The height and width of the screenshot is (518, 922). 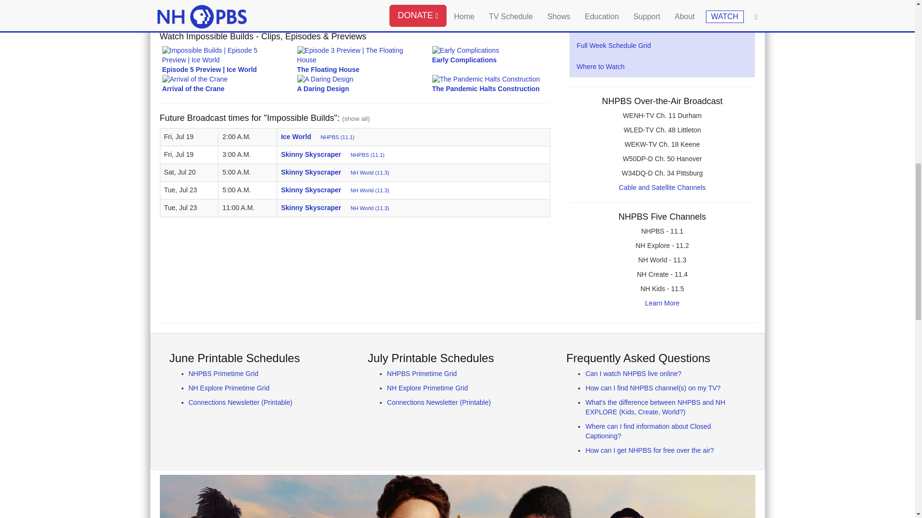 What do you see at coordinates (312, 154) in the screenshot?
I see `Skinny Skyscraper` at bounding box center [312, 154].